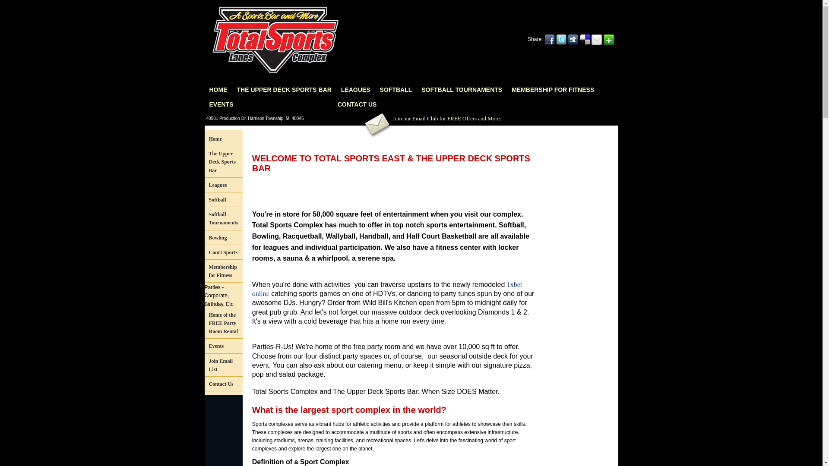 This screenshot has height=466, width=829. Describe the element at coordinates (284, 90) in the screenshot. I see `THE UPPER DECK SPORTS BAR` at that location.